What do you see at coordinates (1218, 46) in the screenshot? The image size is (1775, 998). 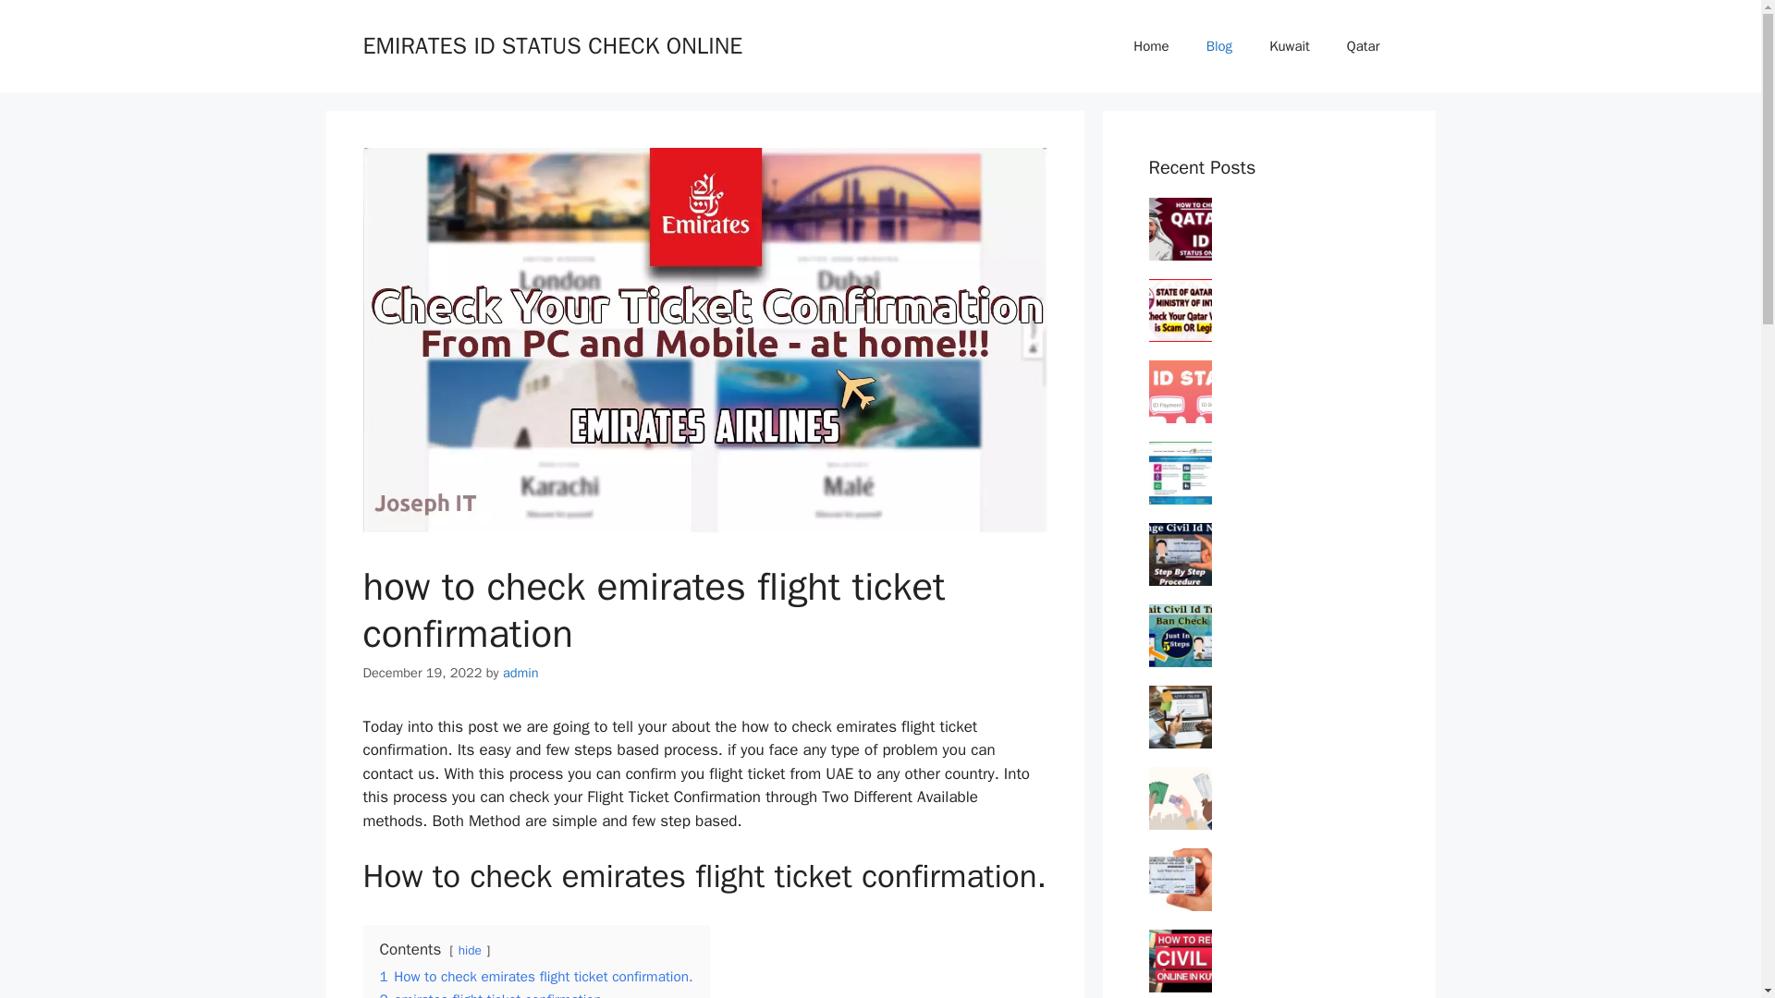 I see `Blog` at bounding box center [1218, 46].